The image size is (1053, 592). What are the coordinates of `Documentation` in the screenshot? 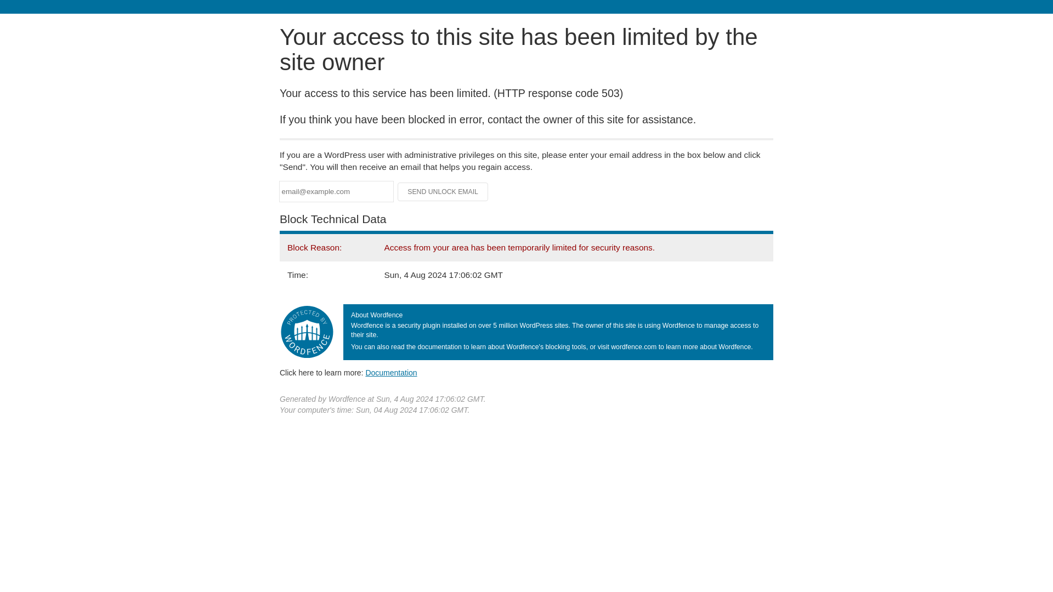 It's located at (391, 372).